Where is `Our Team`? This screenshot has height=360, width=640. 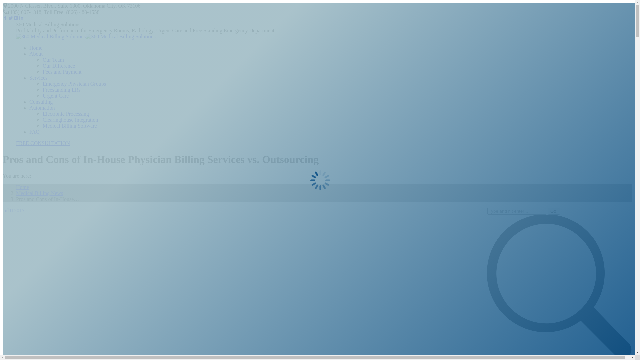 Our Team is located at coordinates (53, 60).